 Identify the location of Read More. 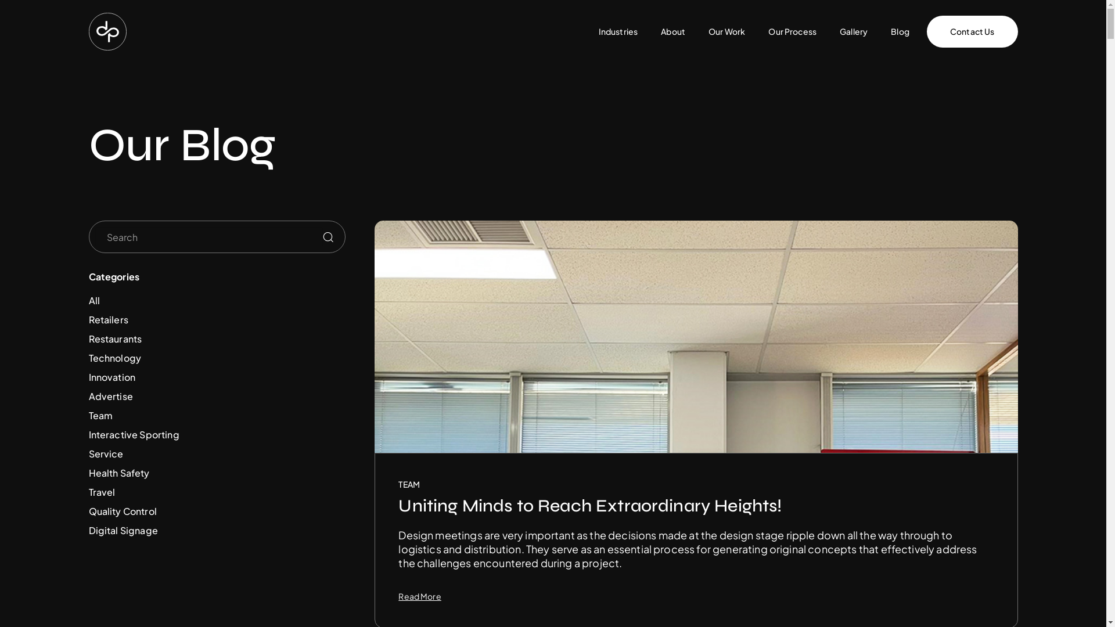
(419, 596).